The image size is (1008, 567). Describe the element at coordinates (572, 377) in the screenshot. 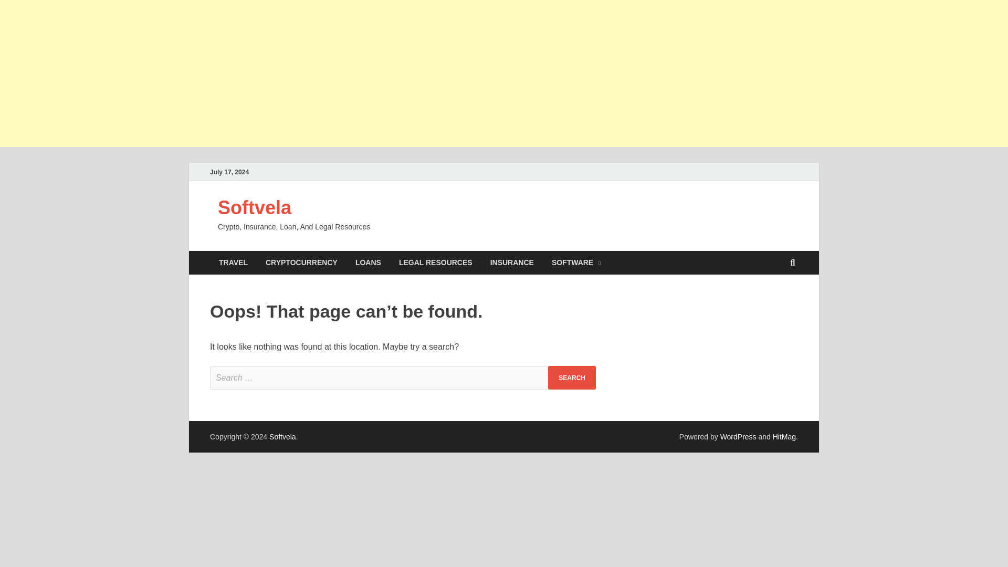

I see `Search` at that location.